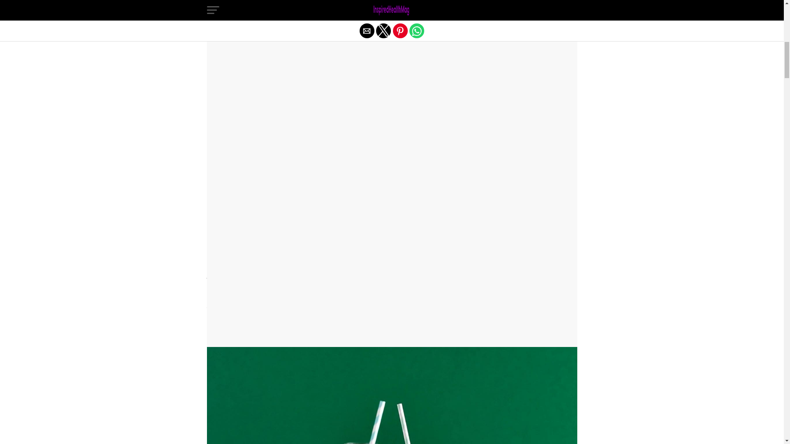 This screenshot has width=790, height=444. What do you see at coordinates (284, 155) in the screenshot?
I see `Valerian Root: Natural Anxiety Reliever` at bounding box center [284, 155].